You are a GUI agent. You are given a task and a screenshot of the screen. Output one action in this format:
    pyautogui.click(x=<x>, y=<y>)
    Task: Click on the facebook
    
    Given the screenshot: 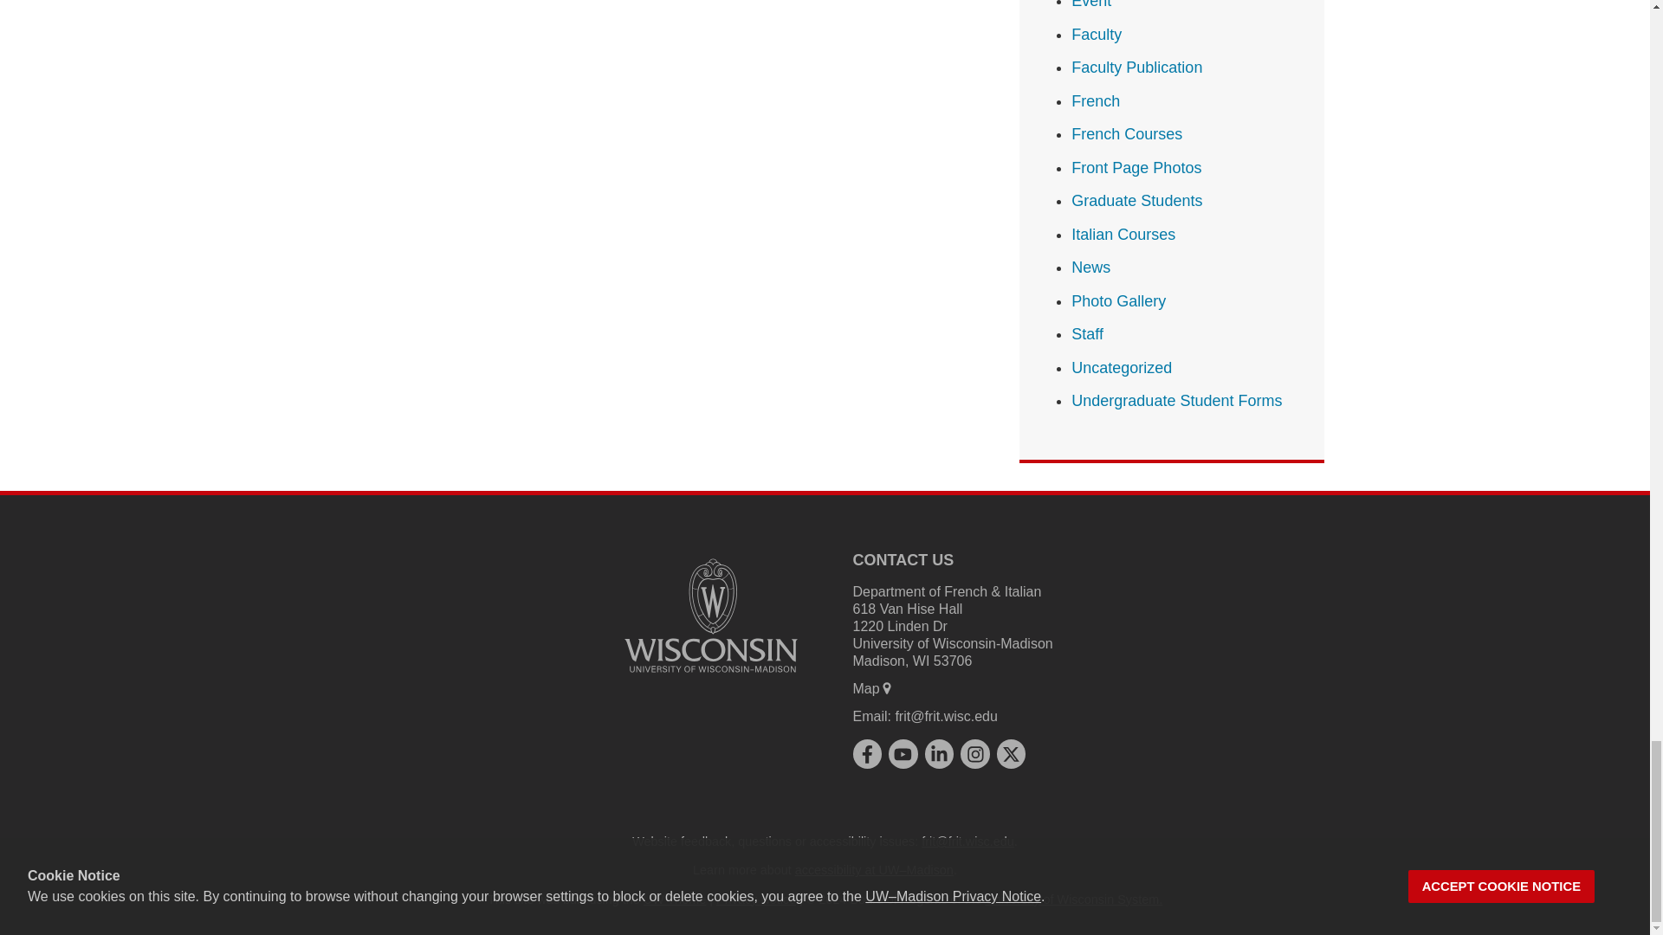 What is the action you would take?
    pyautogui.click(x=866, y=753)
    